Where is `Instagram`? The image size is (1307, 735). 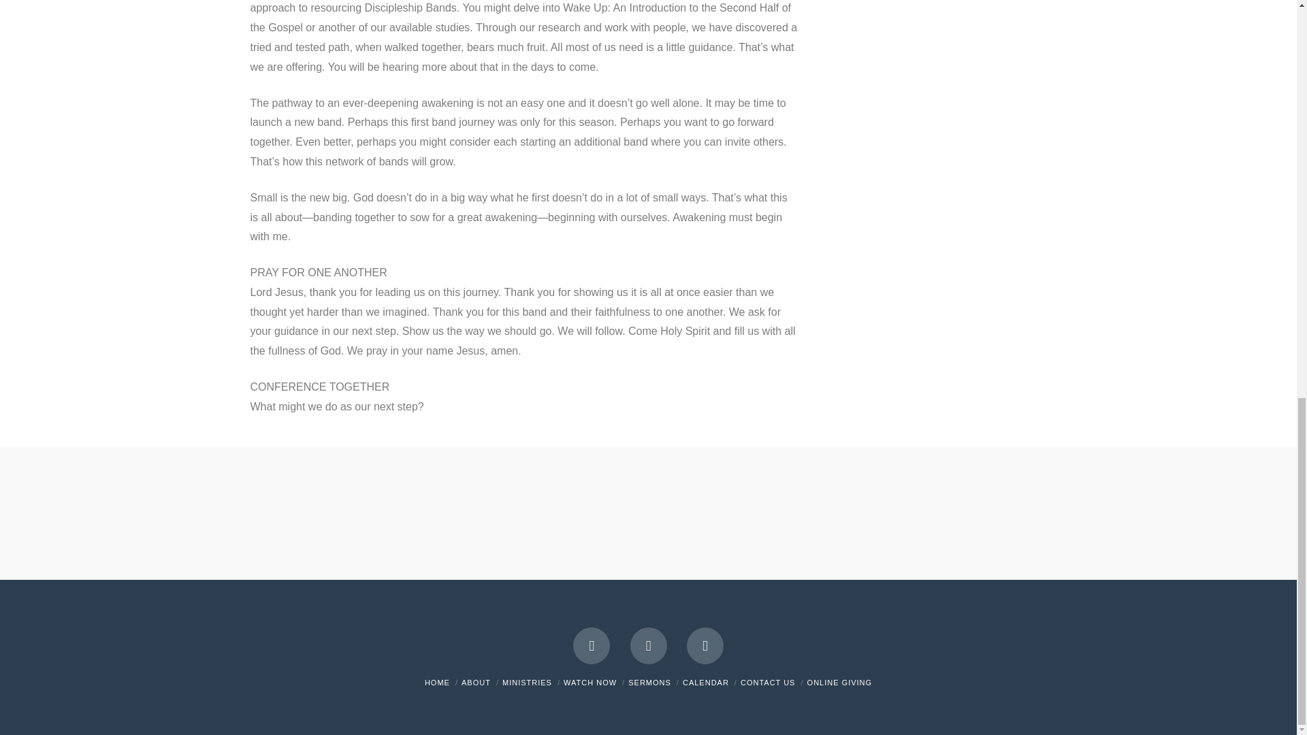 Instagram is located at coordinates (705, 646).